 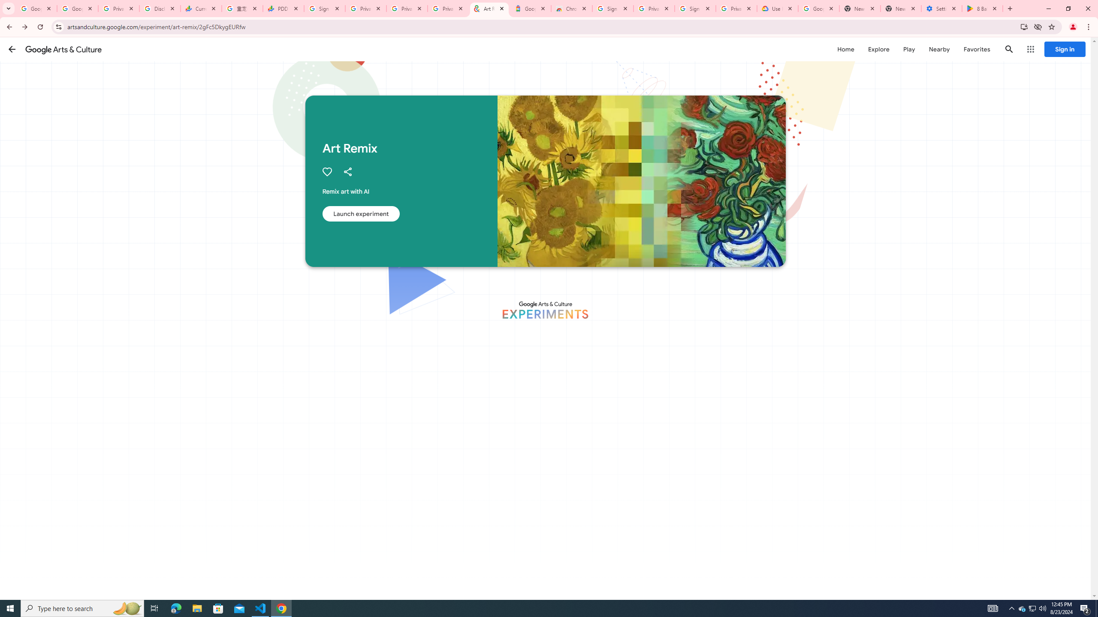 What do you see at coordinates (401, 319) in the screenshot?
I see `AutomationID: animation-canvas` at bounding box center [401, 319].